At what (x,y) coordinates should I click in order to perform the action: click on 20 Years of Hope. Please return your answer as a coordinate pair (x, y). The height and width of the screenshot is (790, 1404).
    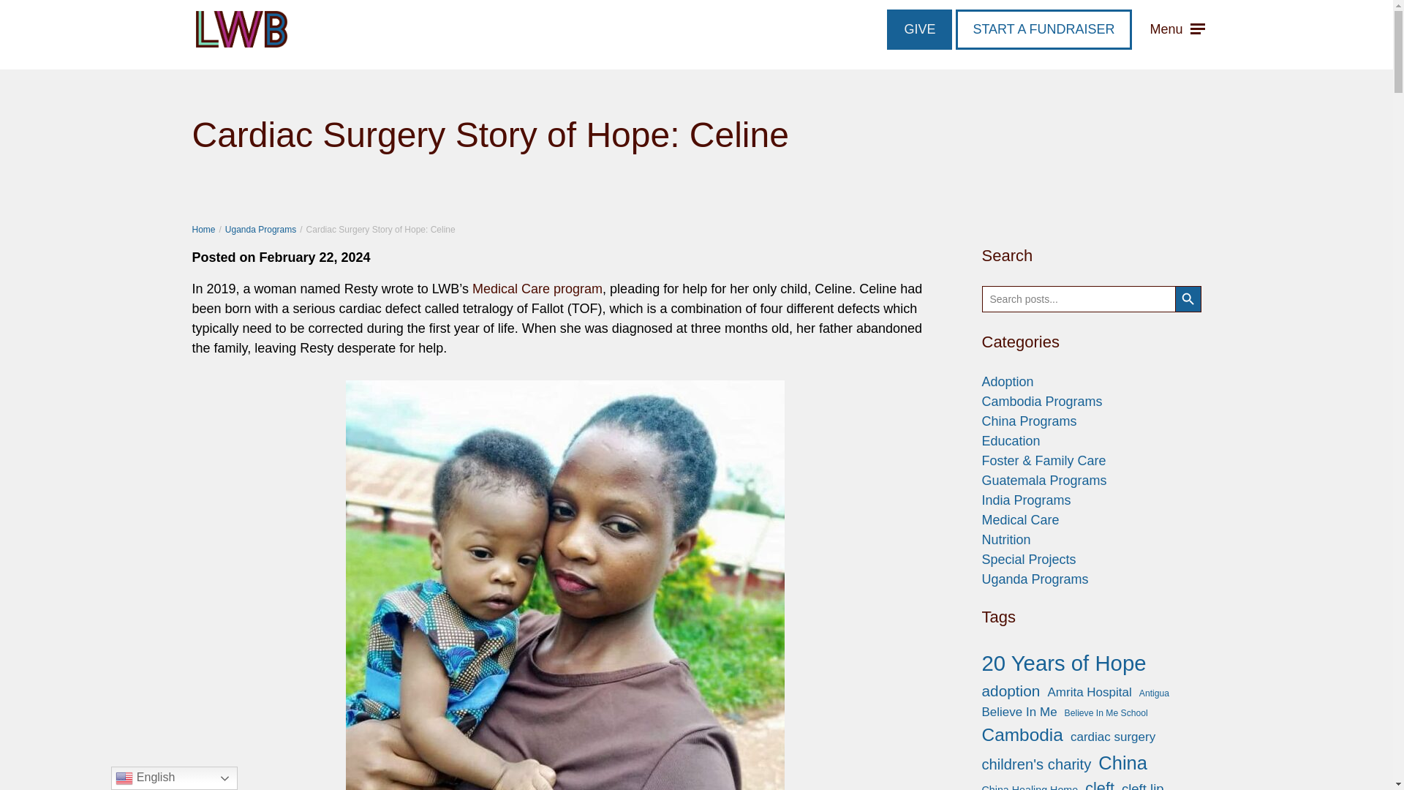
    Looking at the image, I should click on (1063, 663).